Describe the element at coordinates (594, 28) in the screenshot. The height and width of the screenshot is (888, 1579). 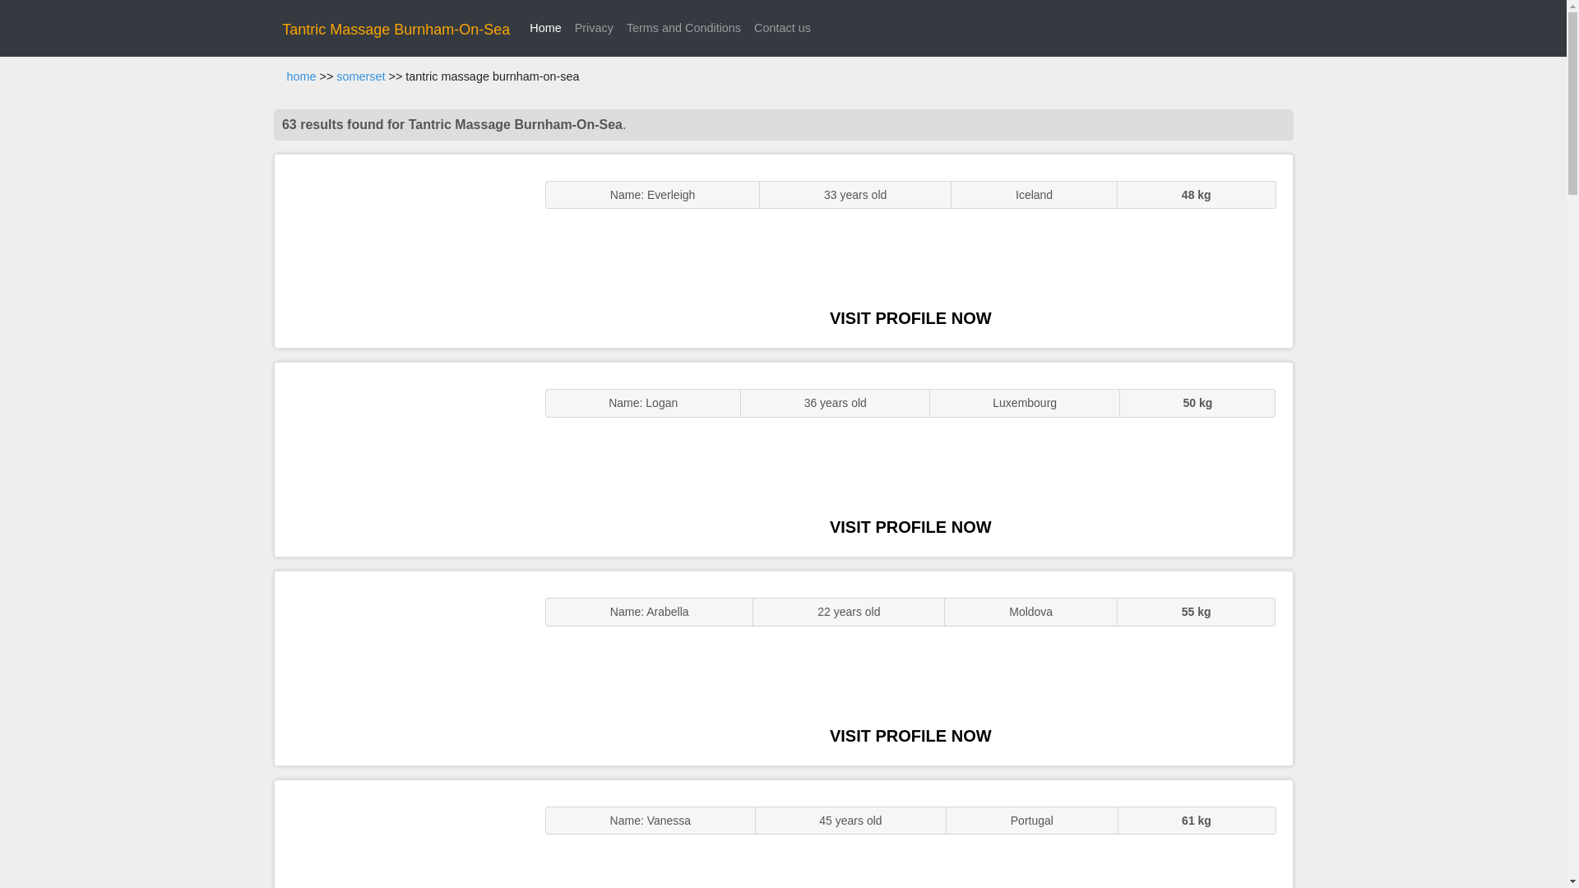
I see `Privacy` at that location.